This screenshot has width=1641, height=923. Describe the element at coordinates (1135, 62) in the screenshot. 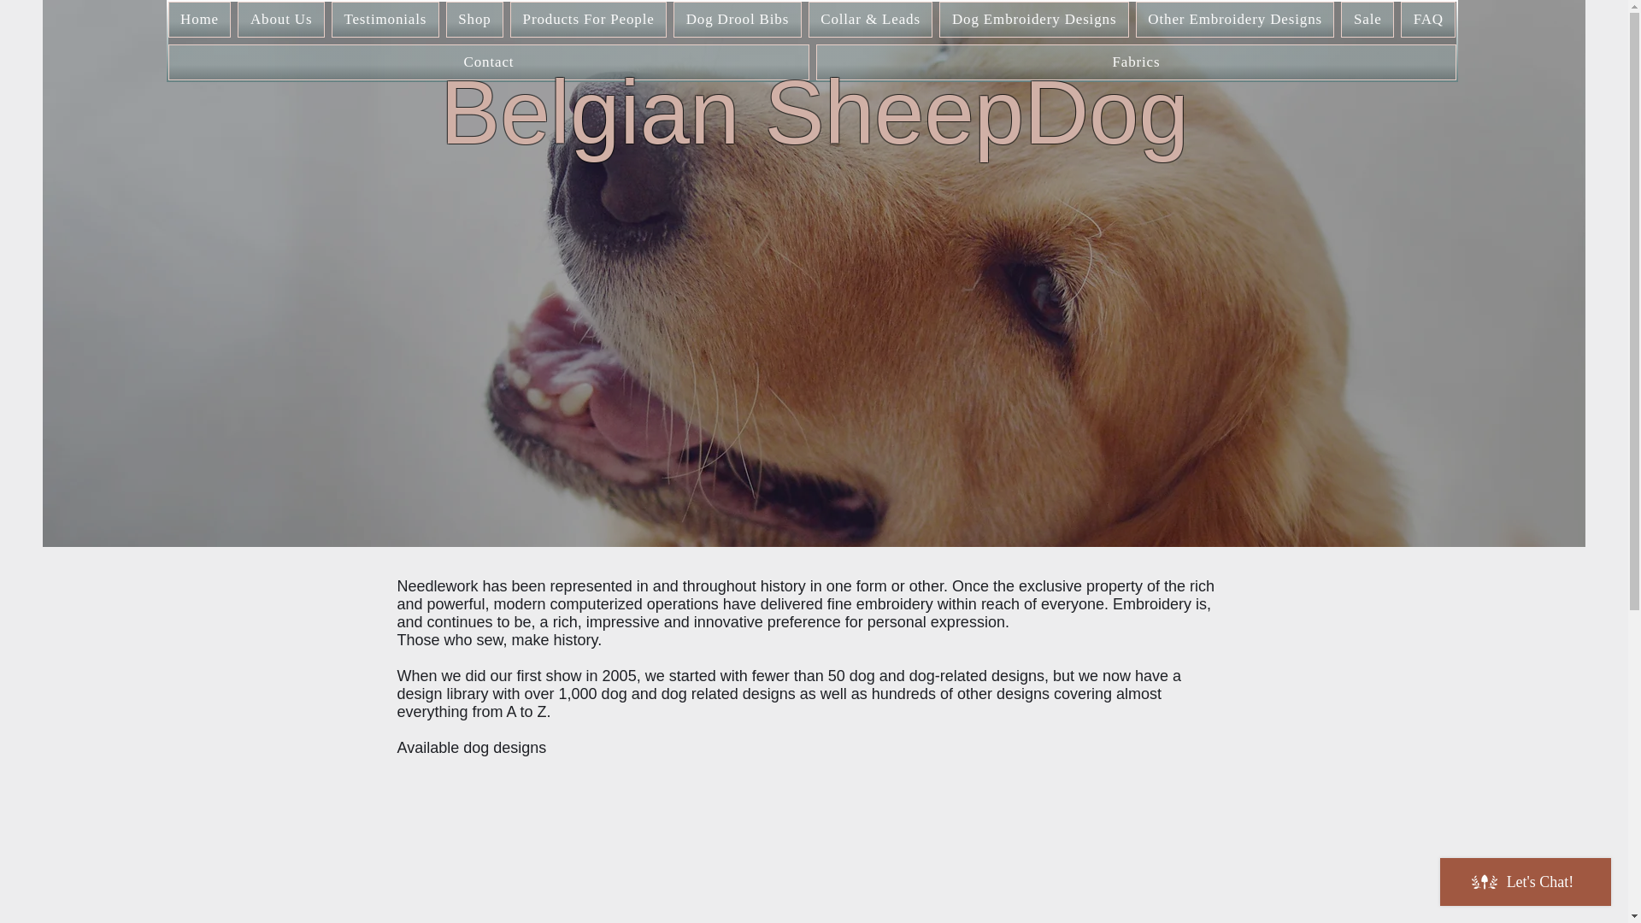

I see `Fabrics` at that location.